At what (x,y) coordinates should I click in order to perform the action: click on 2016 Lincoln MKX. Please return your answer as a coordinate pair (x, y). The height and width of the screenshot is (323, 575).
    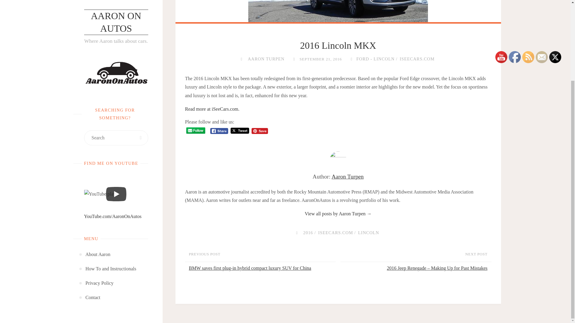
    Looking at the image, I should click on (338, 13).